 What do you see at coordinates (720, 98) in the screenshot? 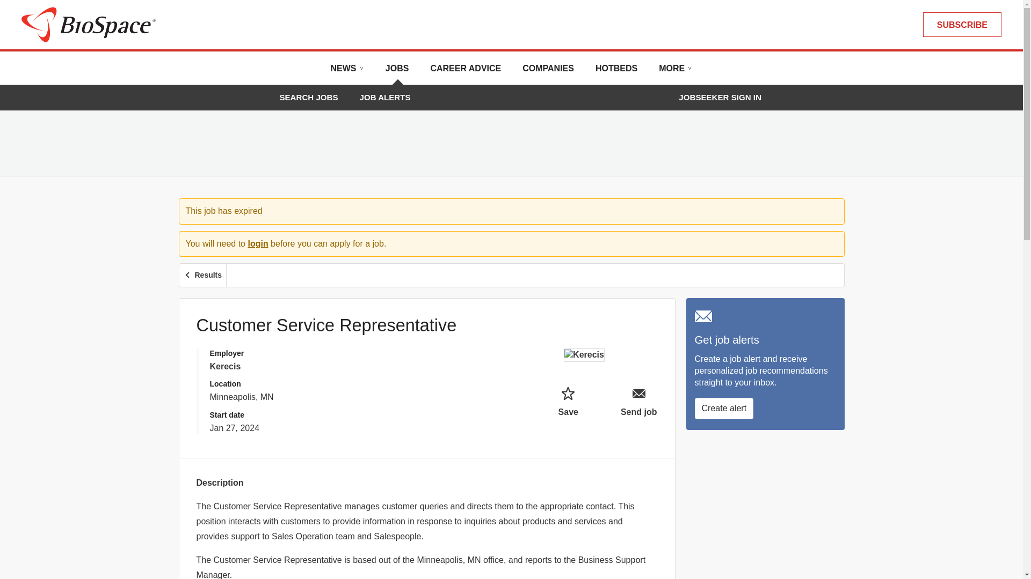
I see `JOBSEEKER SIGN IN` at bounding box center [720, 98].